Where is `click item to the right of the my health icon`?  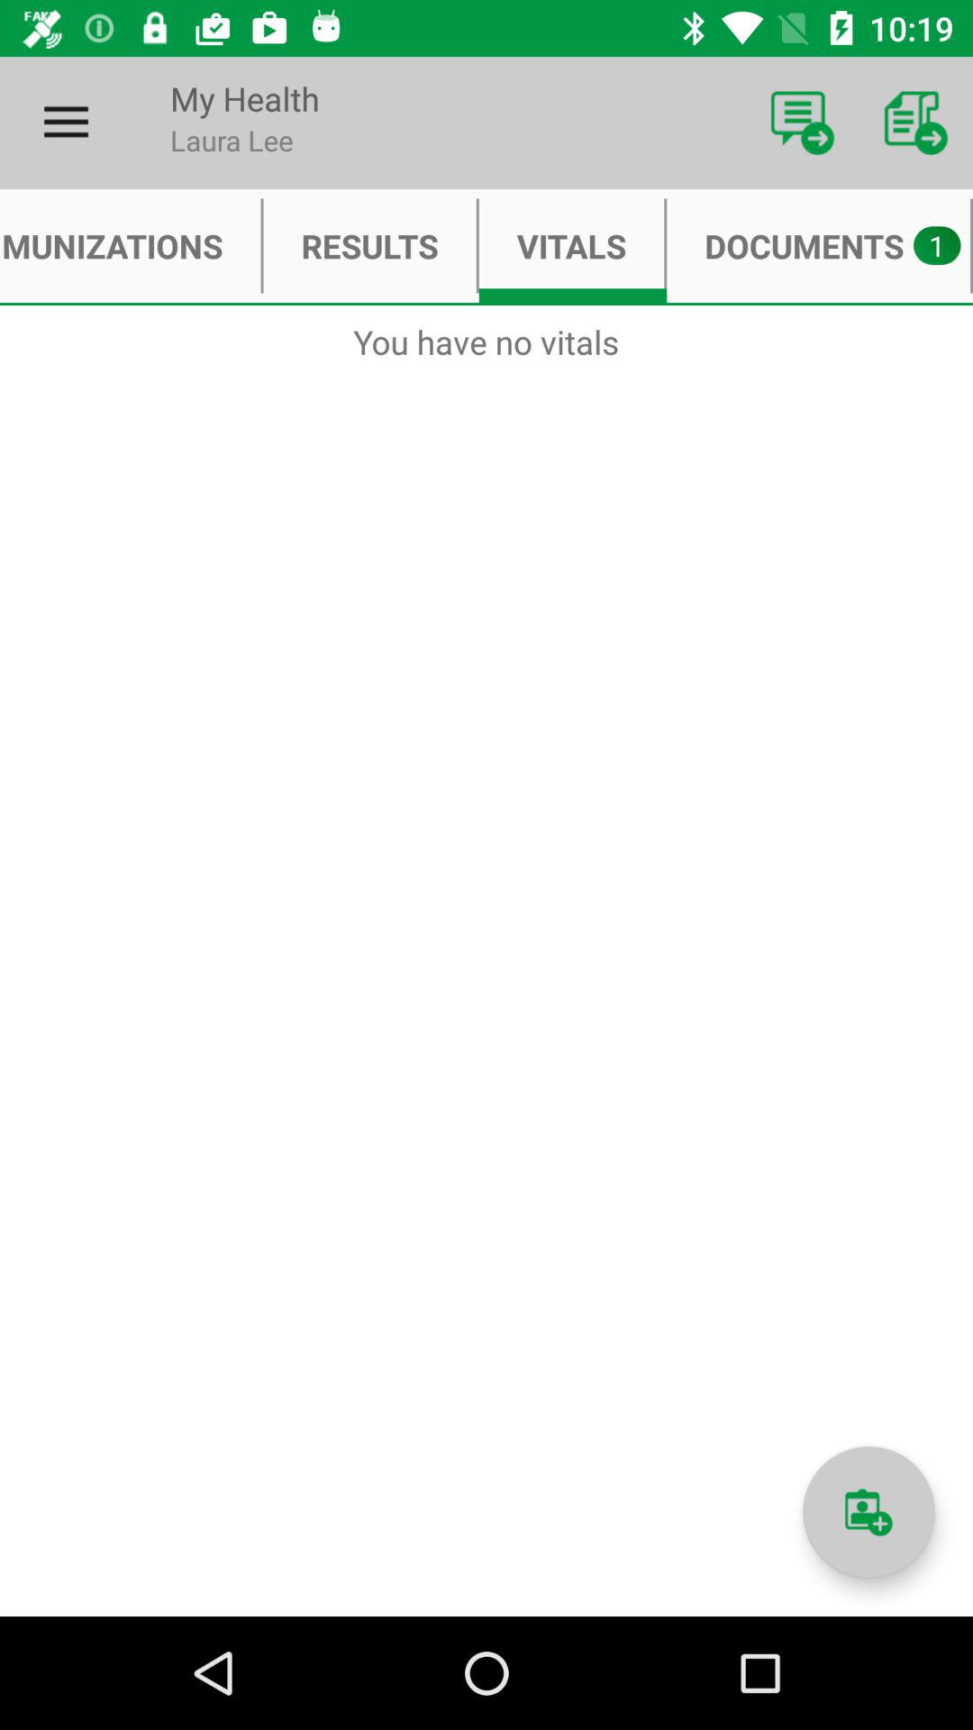 click item to the right of the my health icon is located at coordinates (802, 123).